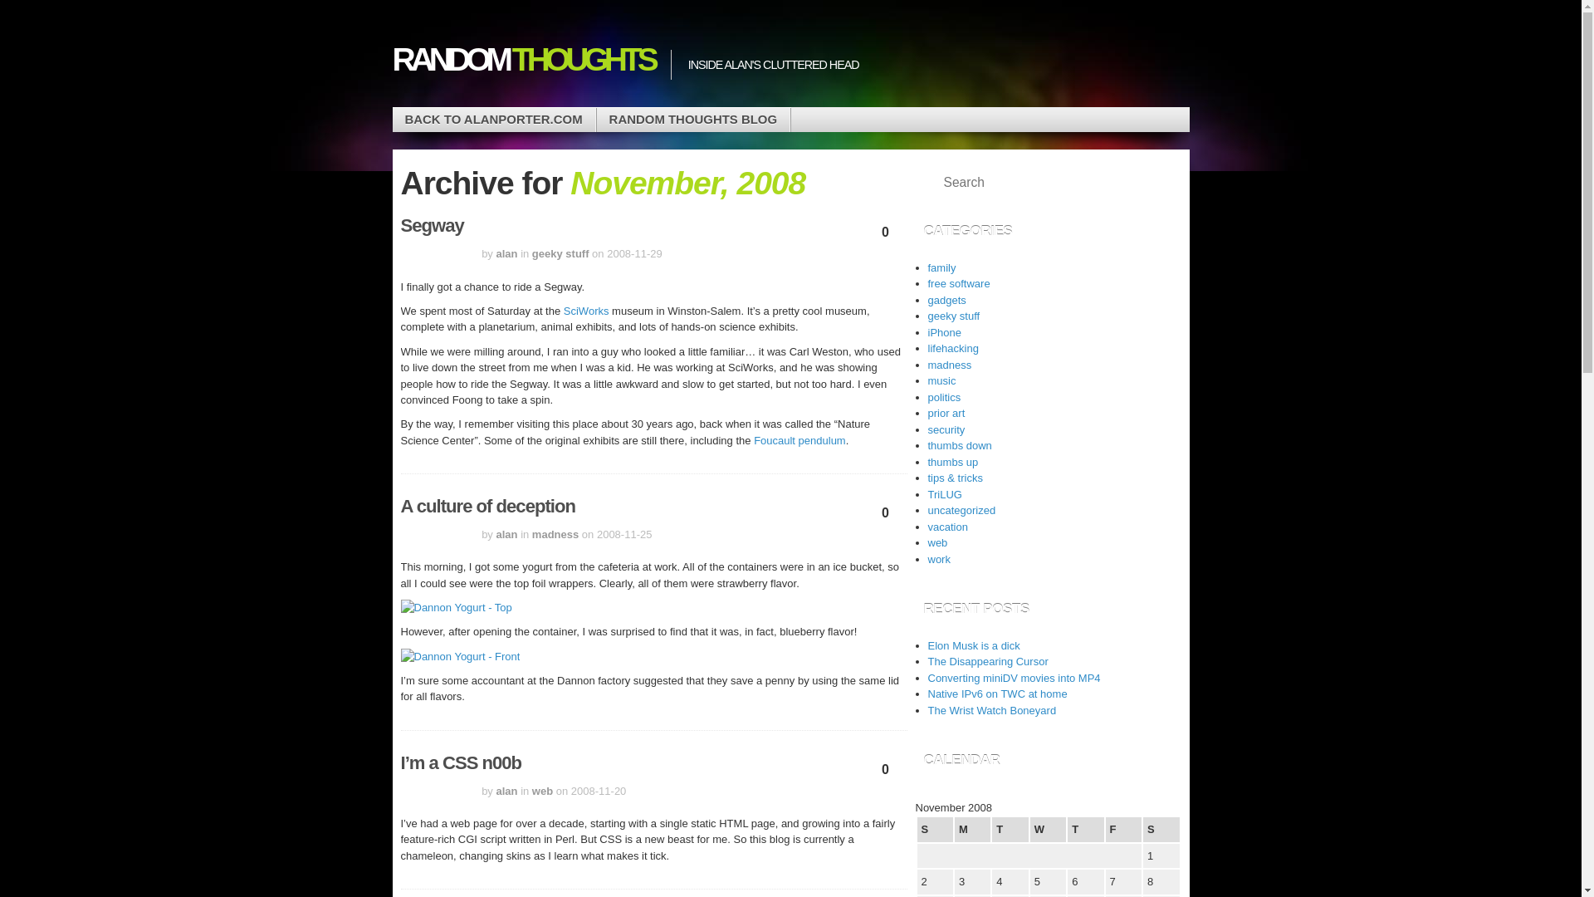  What do you see at coordinates (586, 311) in the screenshot?
I see `SciWorks` at bounding box center [586, 311].